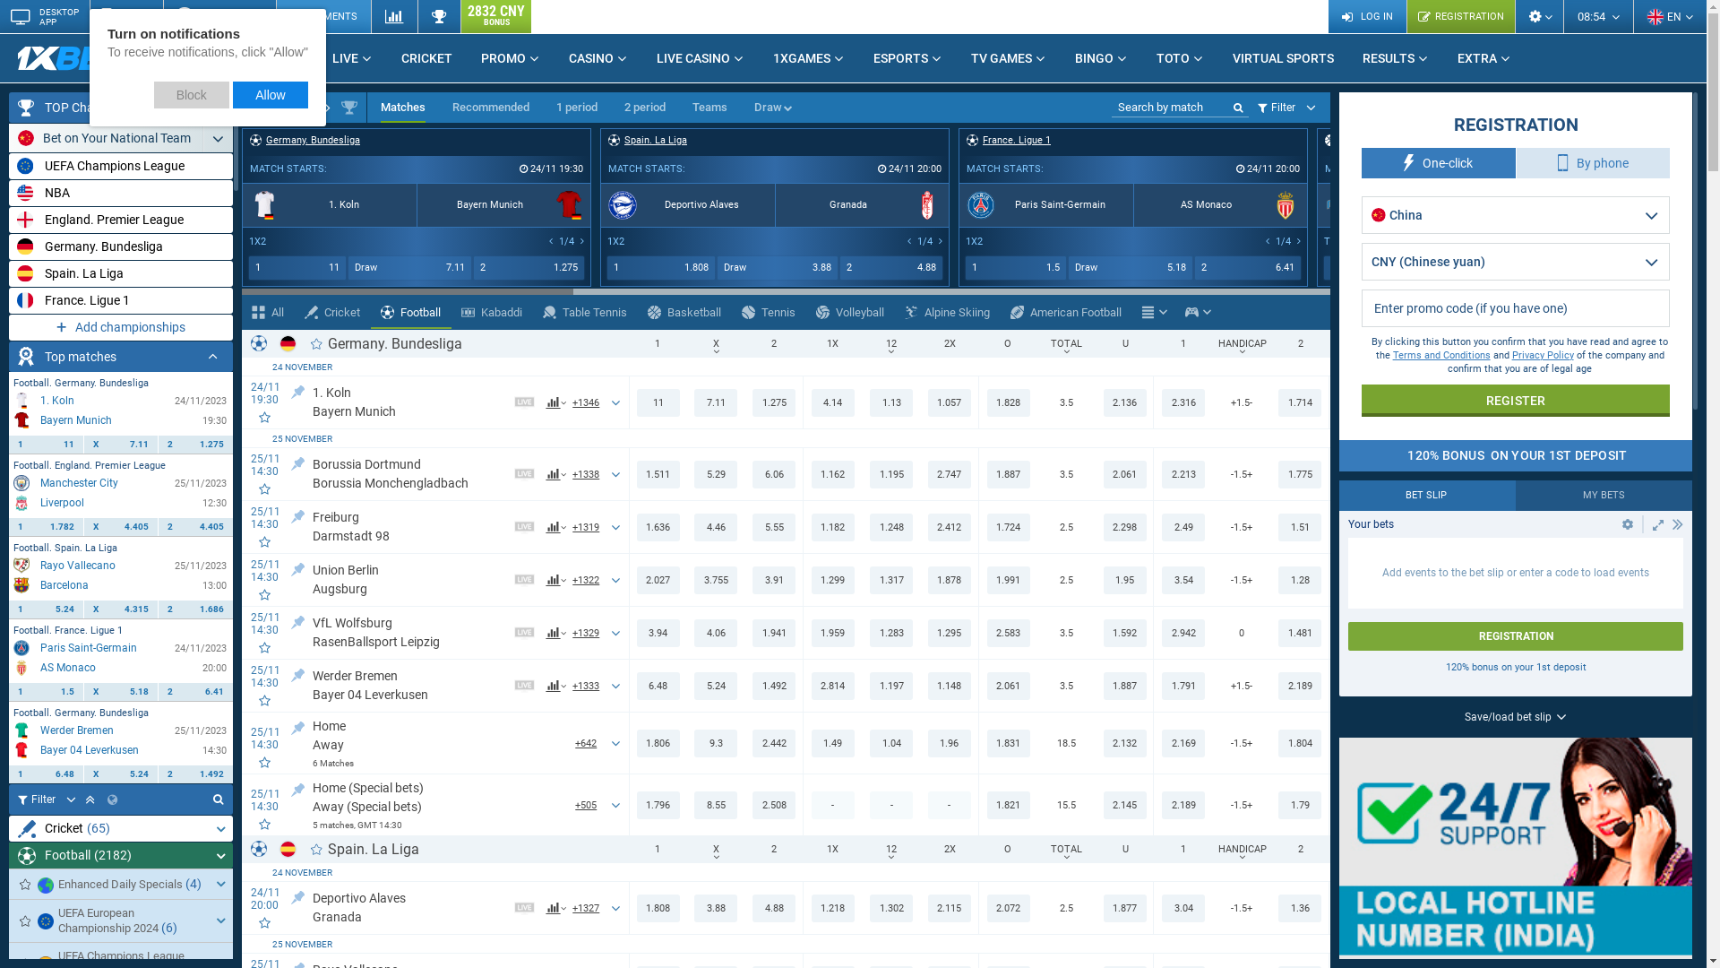  What do you see at coordinates (1678, 524) in the screenshot?
I see `Collapse block/Expand block` at bounding box center [1678, 524].